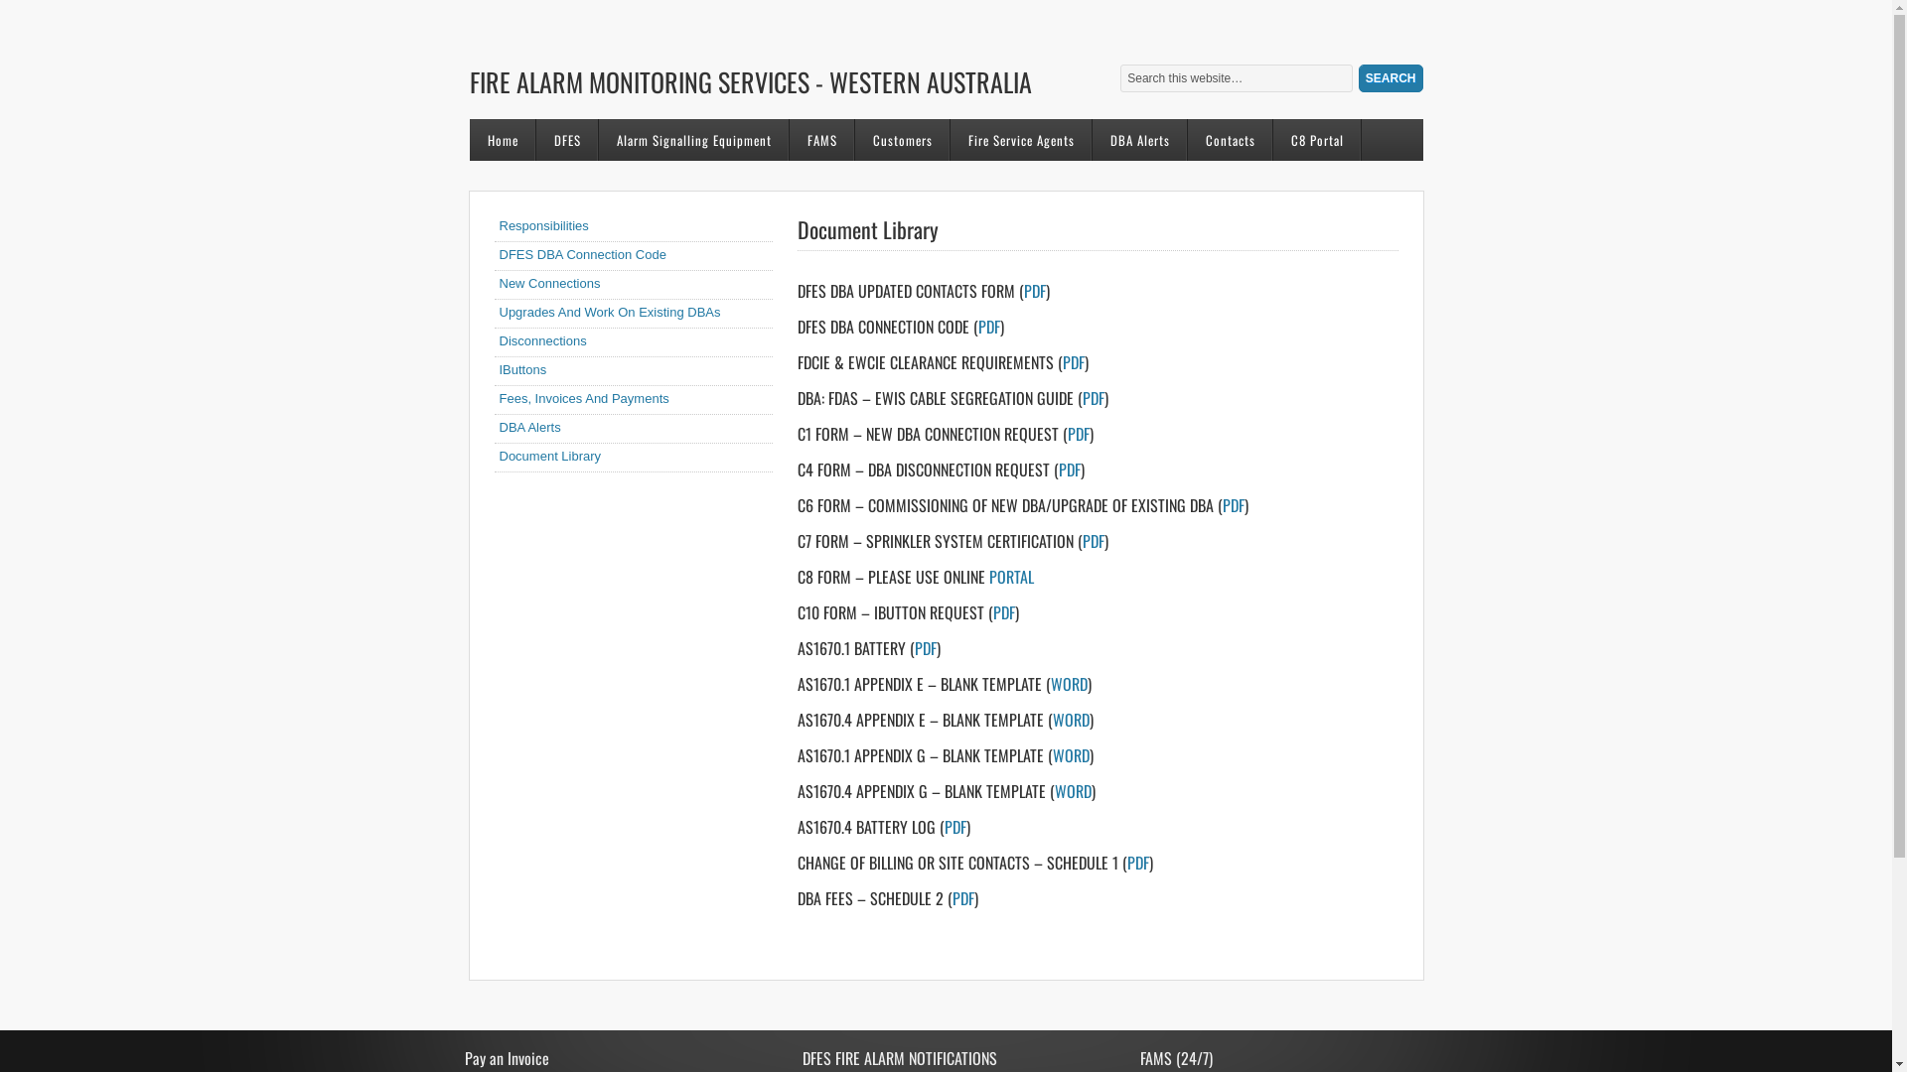 This screenshot has height=1072, width=1907. I want to click on WORD, so click(1071, 755).